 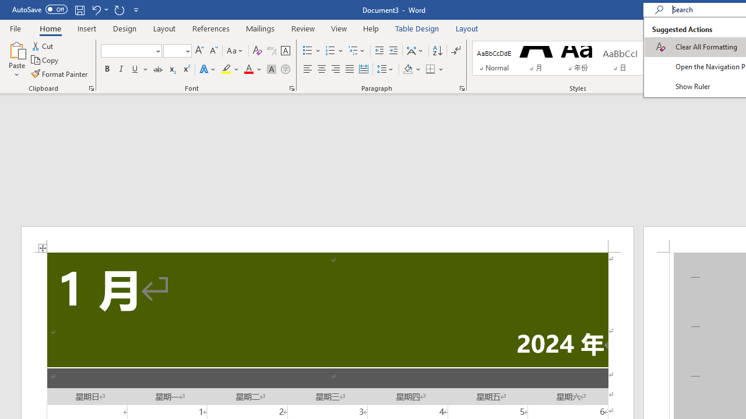 What do you see at coordinates (435, 70) in the screenshot?
I see `Borders` at bounding box center [435, 70].